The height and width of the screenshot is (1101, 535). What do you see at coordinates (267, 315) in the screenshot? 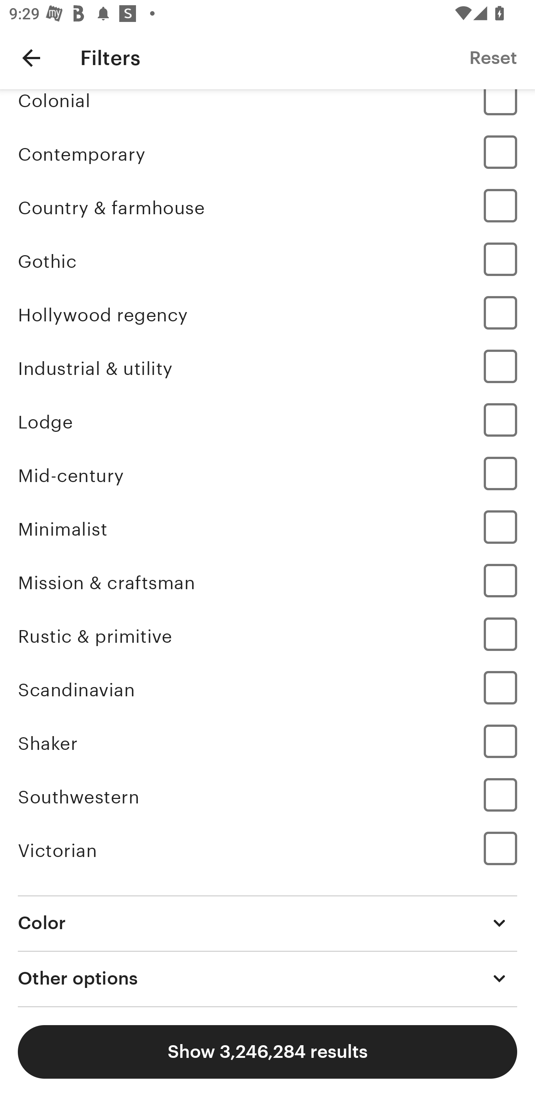
I see `Hollywood regency` at bounding box center [267, 315].